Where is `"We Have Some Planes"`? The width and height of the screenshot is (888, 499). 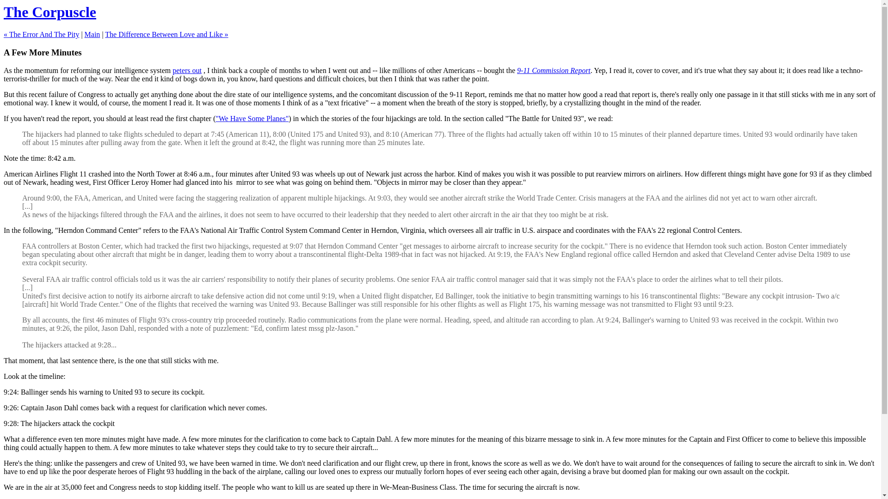
"We Have Some Planes" is located at coordinates (252, 118).